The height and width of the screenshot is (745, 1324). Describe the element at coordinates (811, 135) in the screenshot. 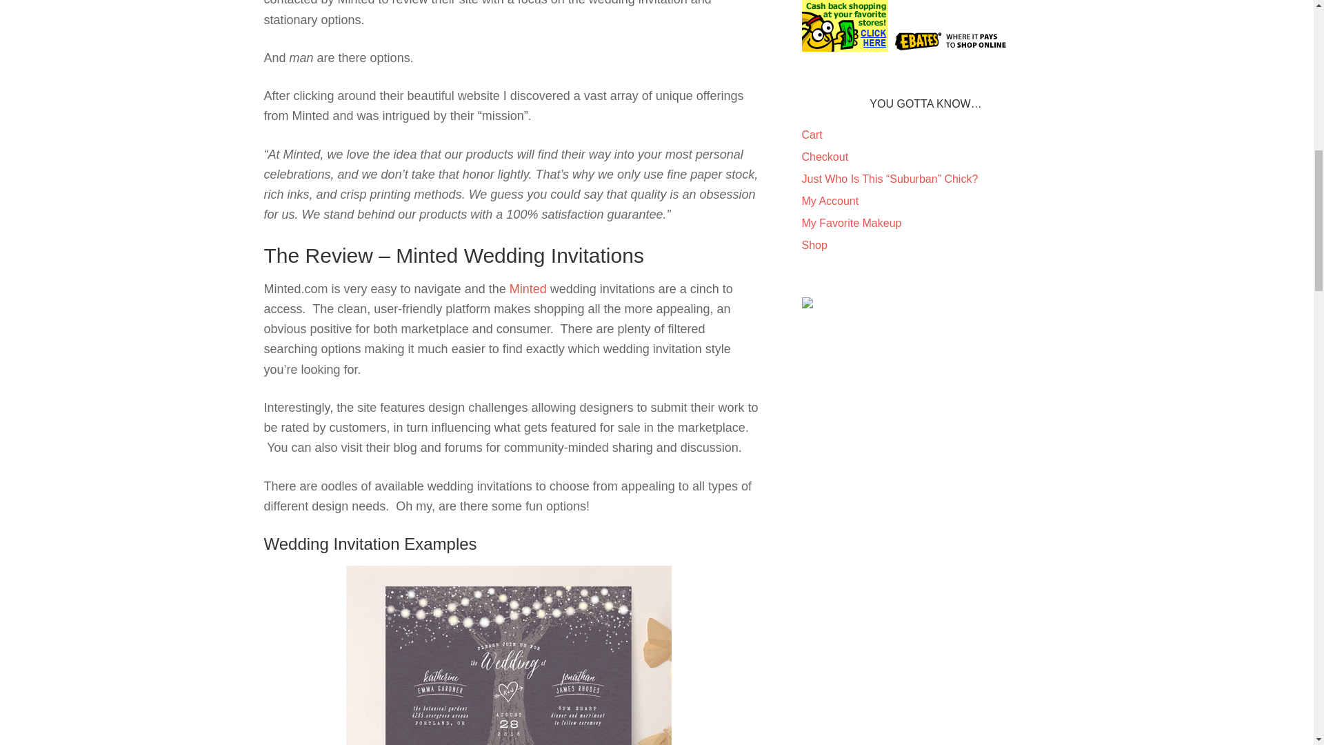

I see `Cart` at that location.